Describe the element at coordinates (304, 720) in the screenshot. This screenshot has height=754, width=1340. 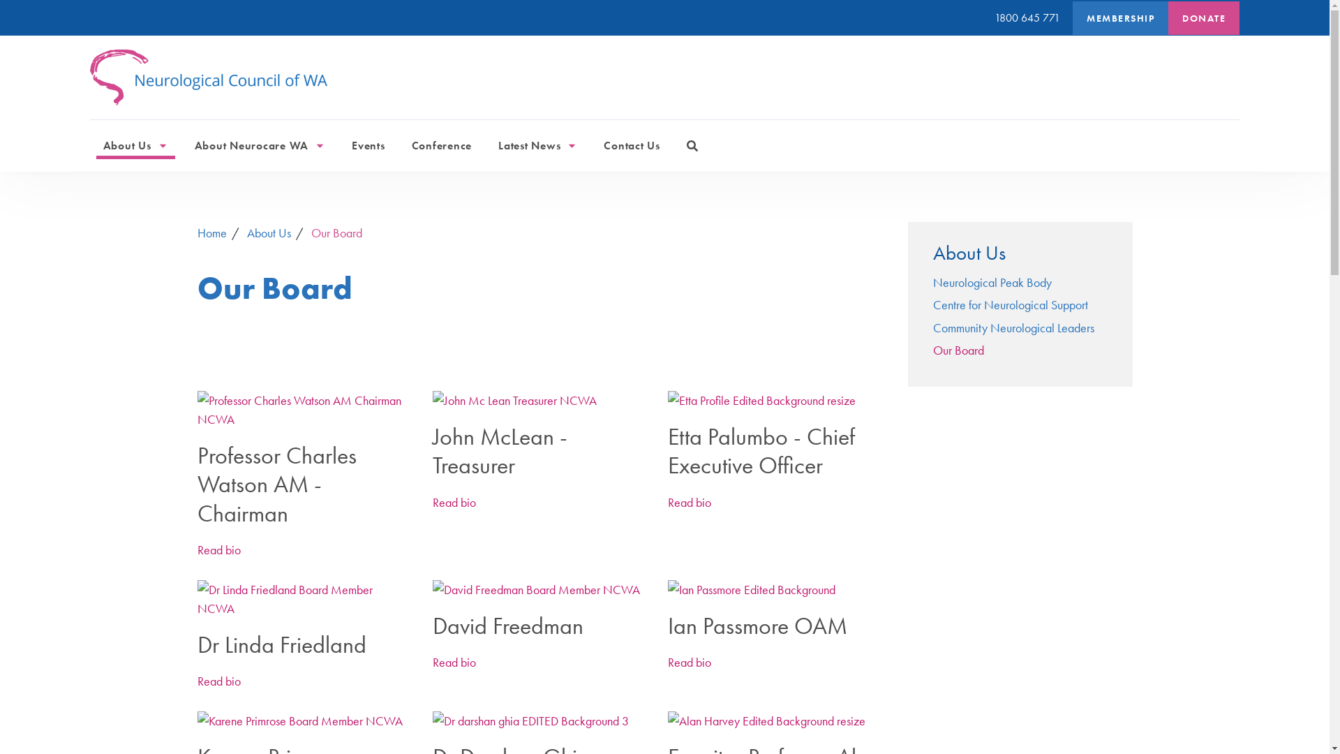
I see `Read more:             Karene Primrose
` at that location.